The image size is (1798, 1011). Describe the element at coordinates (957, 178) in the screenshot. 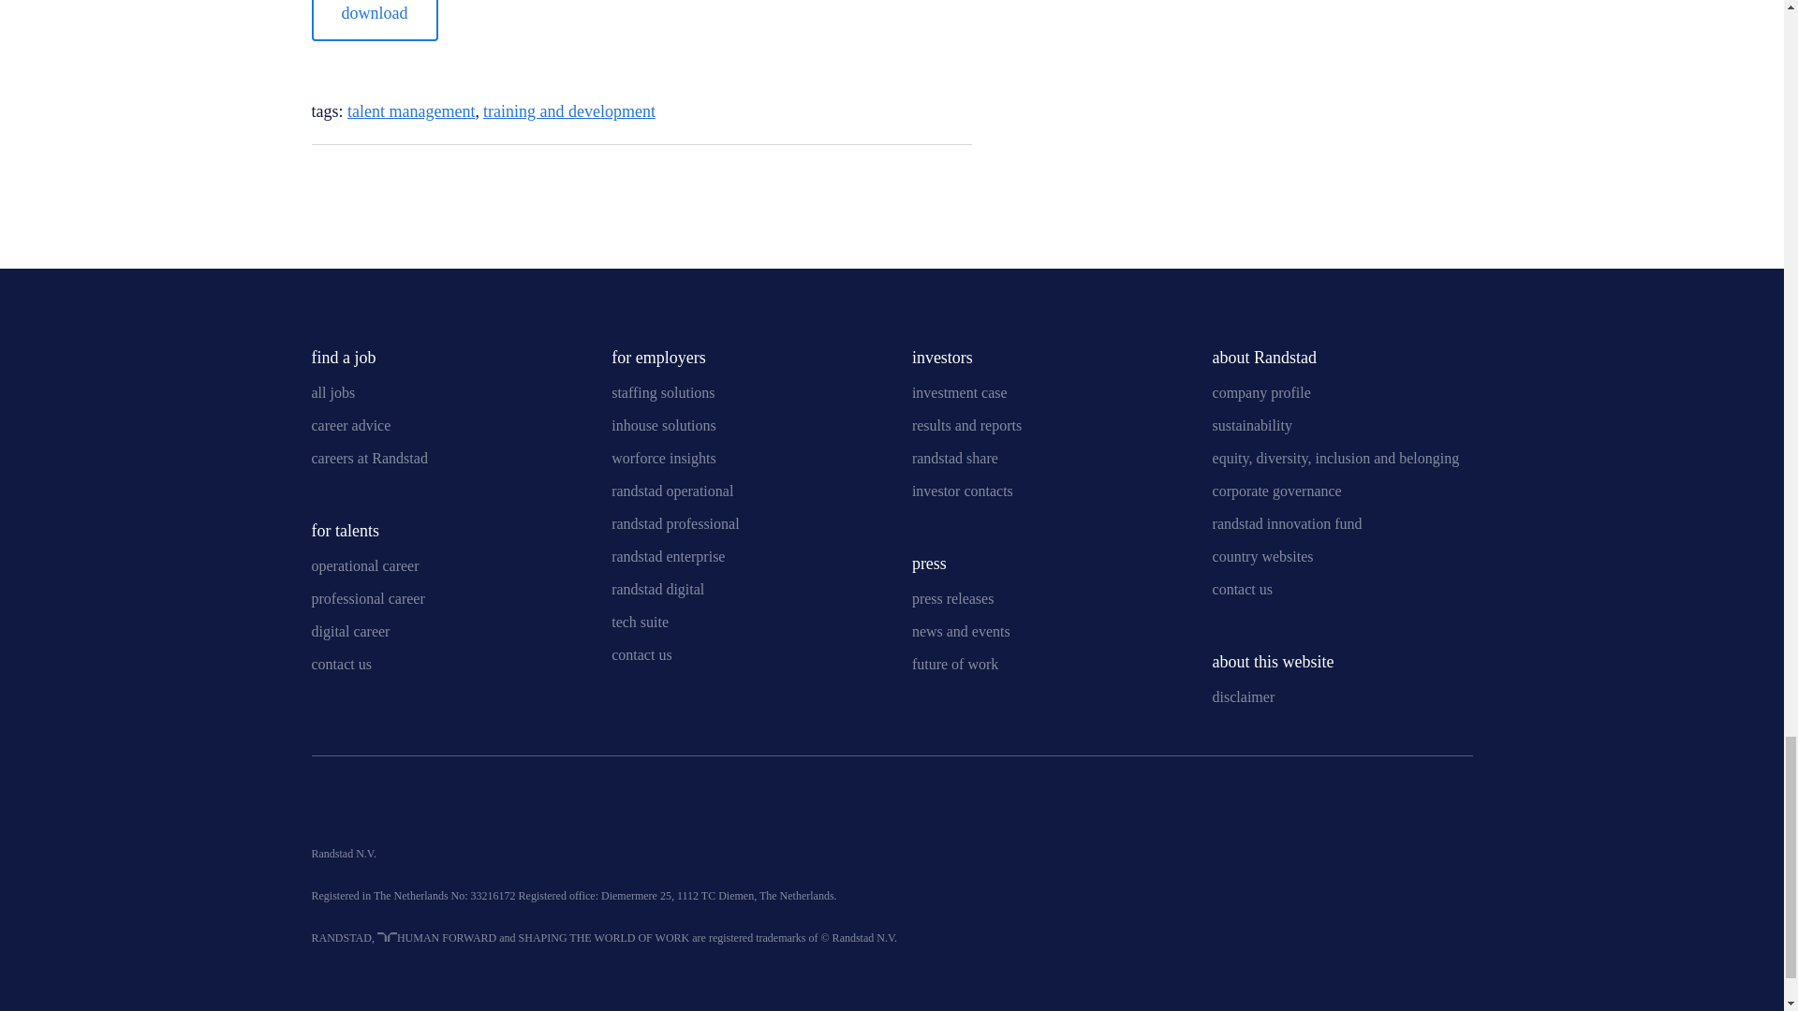

I see `share this article on facebook` at that location.